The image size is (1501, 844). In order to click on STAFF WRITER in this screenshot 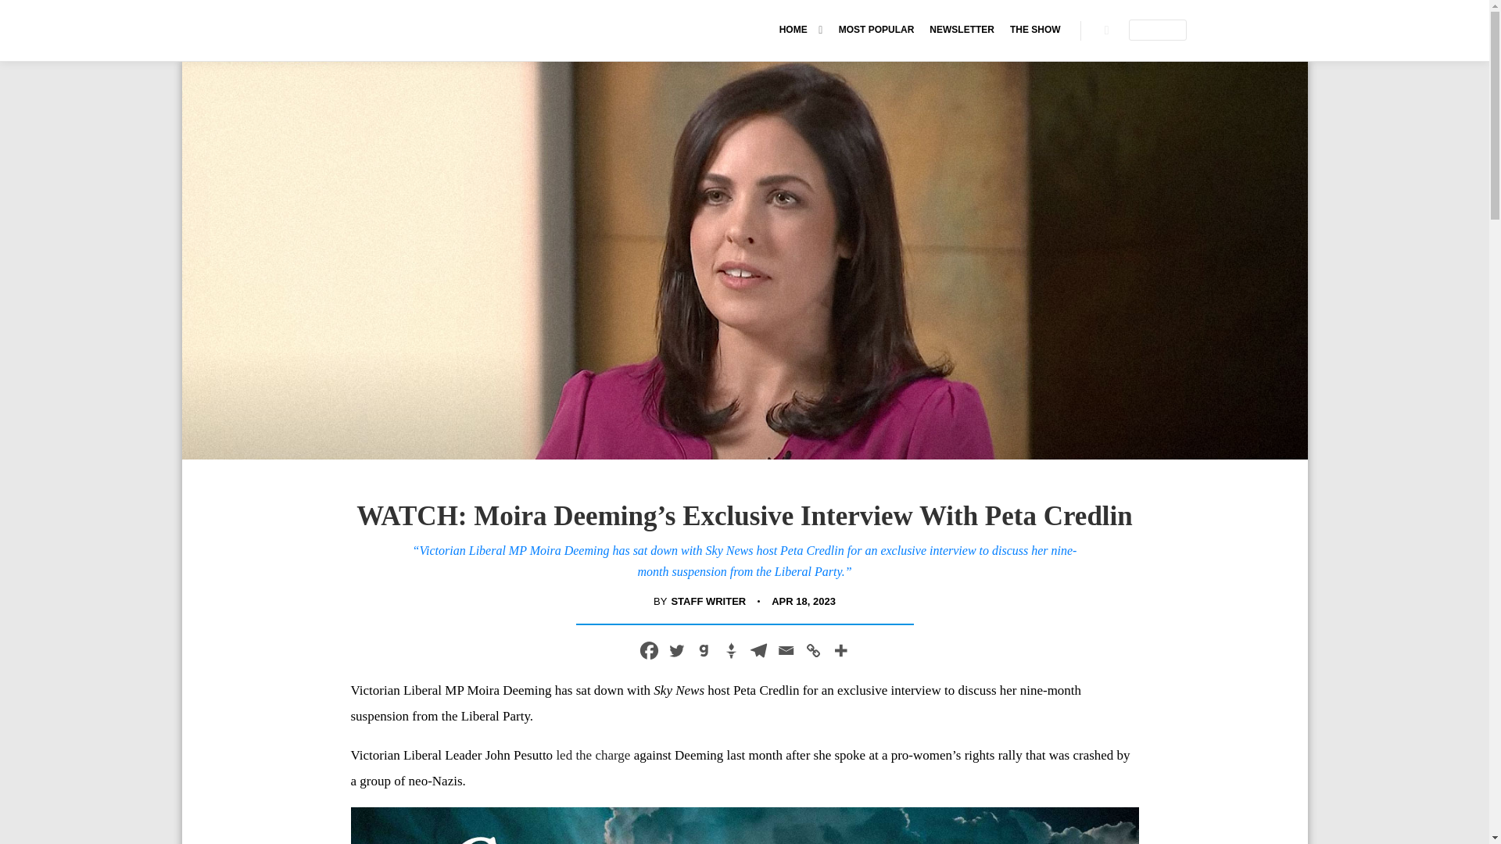, I will do `click(708, 602)`.